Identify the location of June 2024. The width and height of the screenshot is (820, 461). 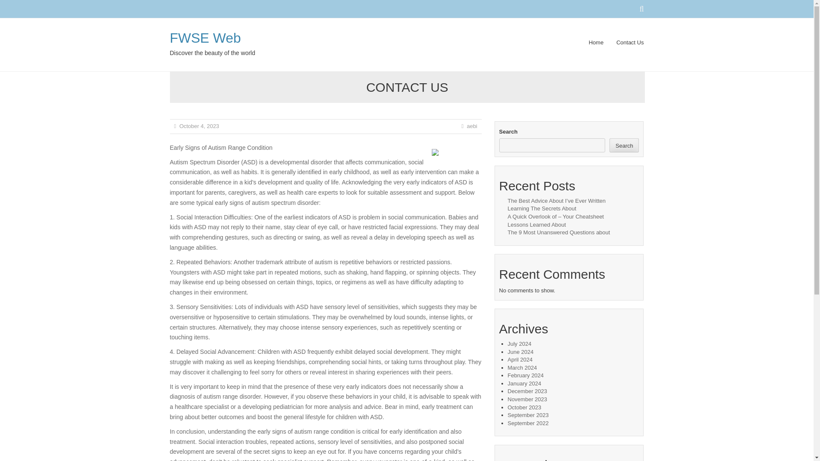
(520, 352).